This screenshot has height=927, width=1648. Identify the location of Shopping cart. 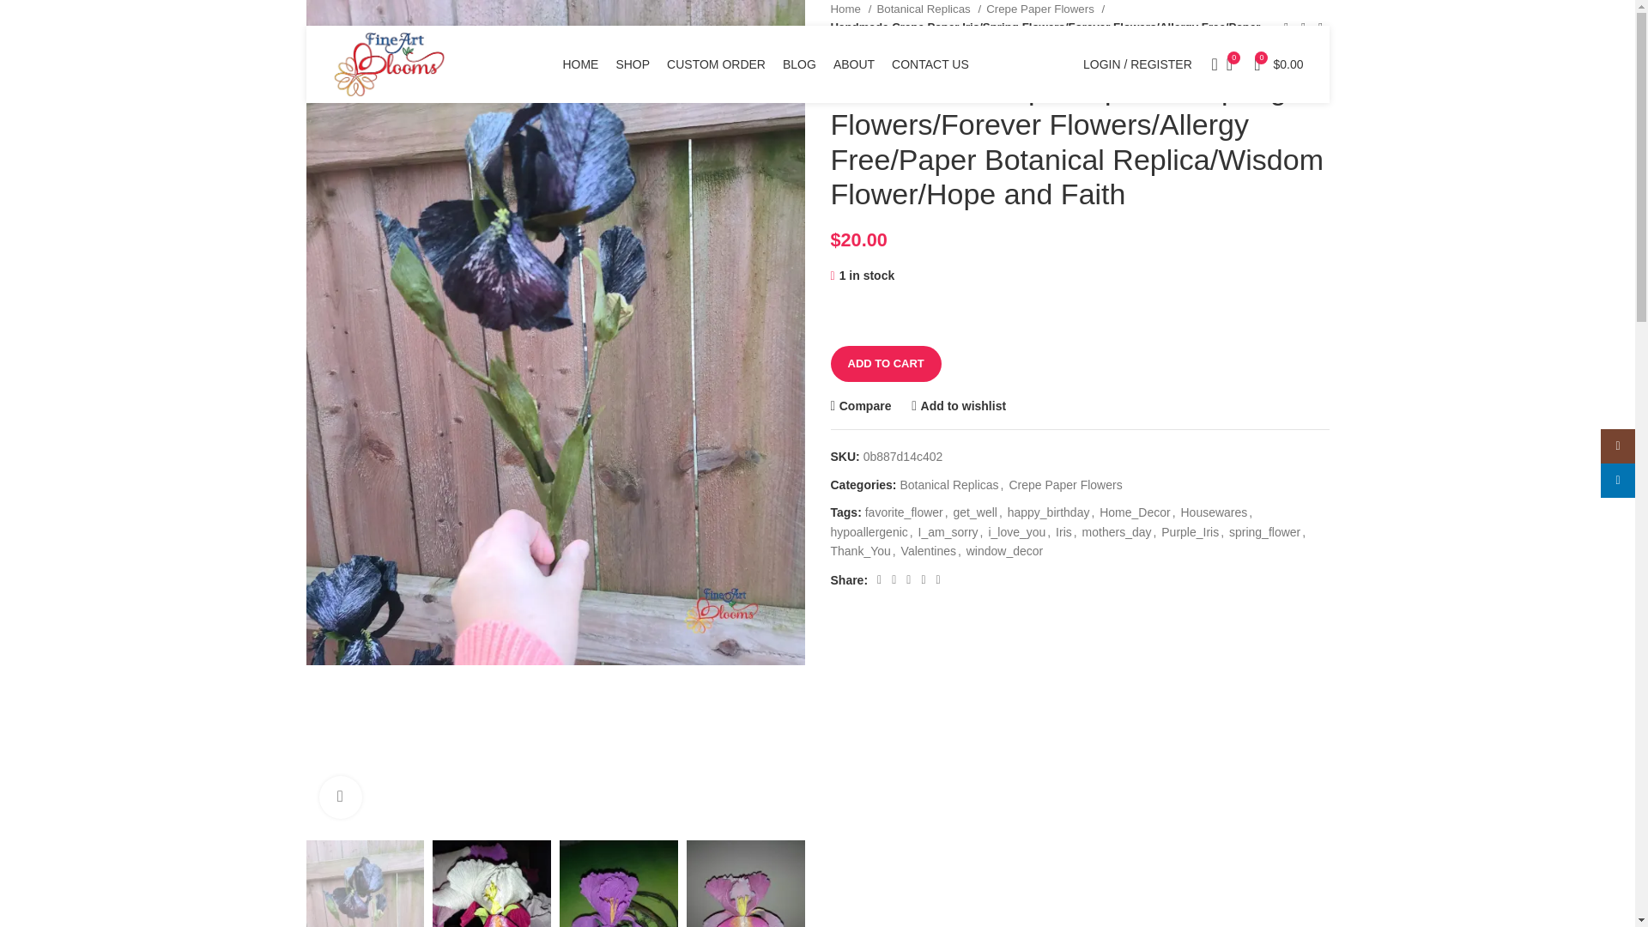
(1279, 64).